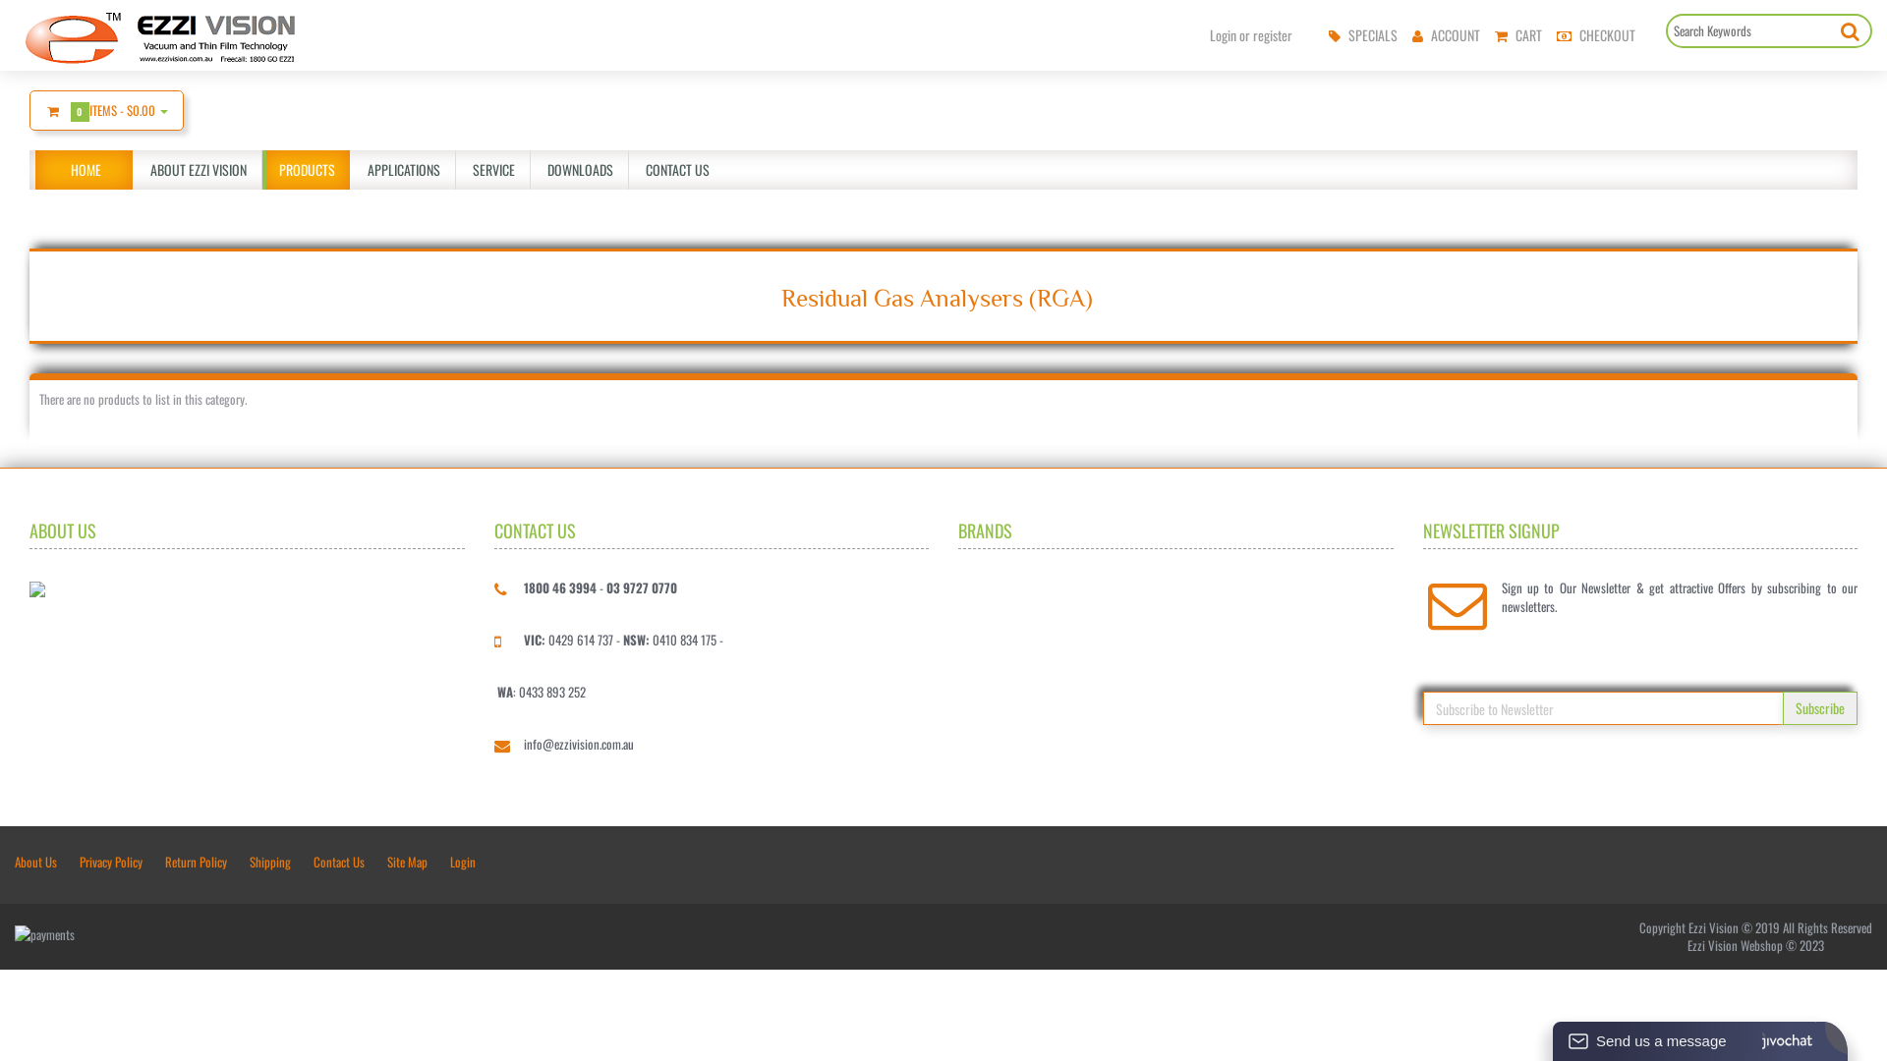  I want to click on   SERVICE, so click(493, 170).